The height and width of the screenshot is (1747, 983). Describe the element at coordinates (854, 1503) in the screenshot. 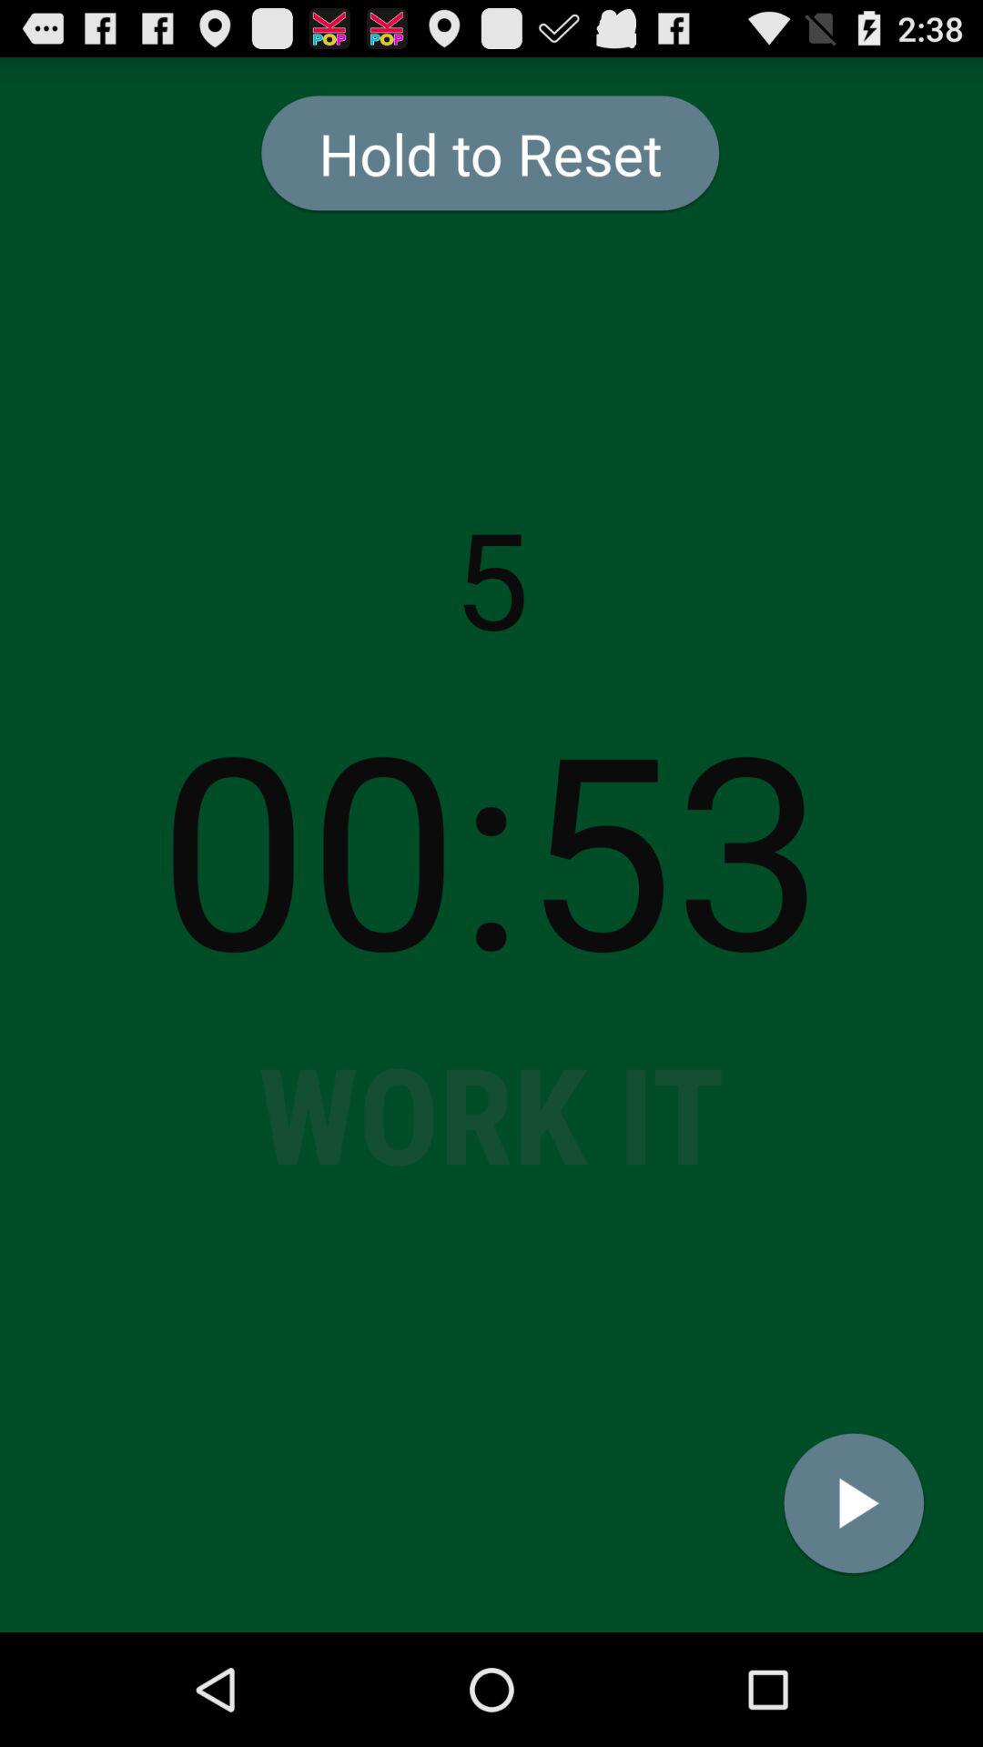

I see `press icon below the 00:53 item` at that location.